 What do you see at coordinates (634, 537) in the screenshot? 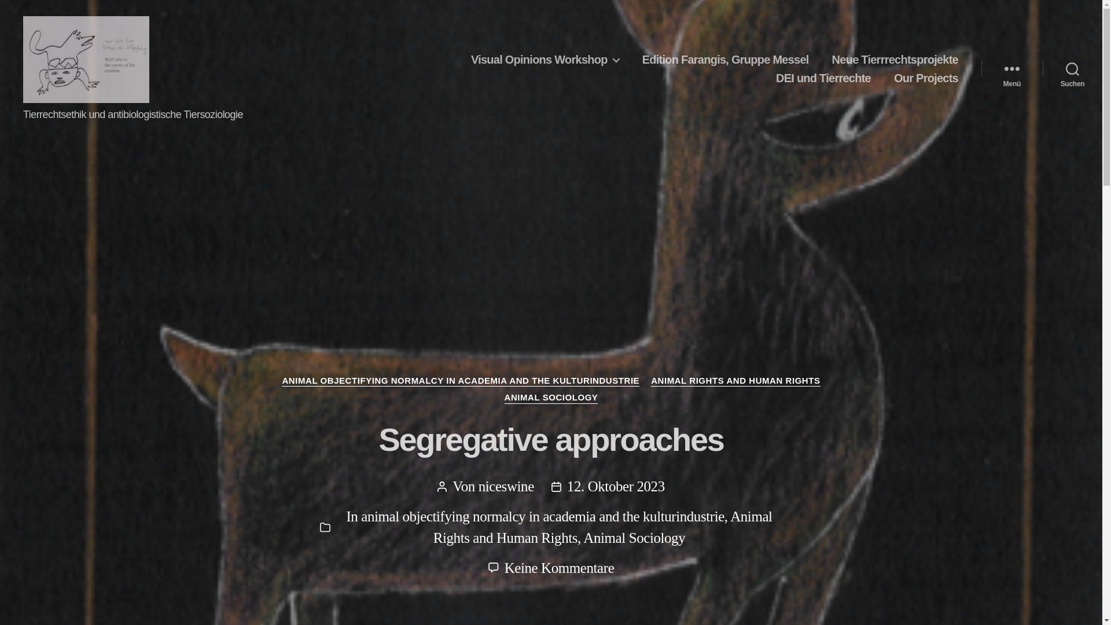
I see `Visual Opinions Workshop` at bounding box center [634, 537].